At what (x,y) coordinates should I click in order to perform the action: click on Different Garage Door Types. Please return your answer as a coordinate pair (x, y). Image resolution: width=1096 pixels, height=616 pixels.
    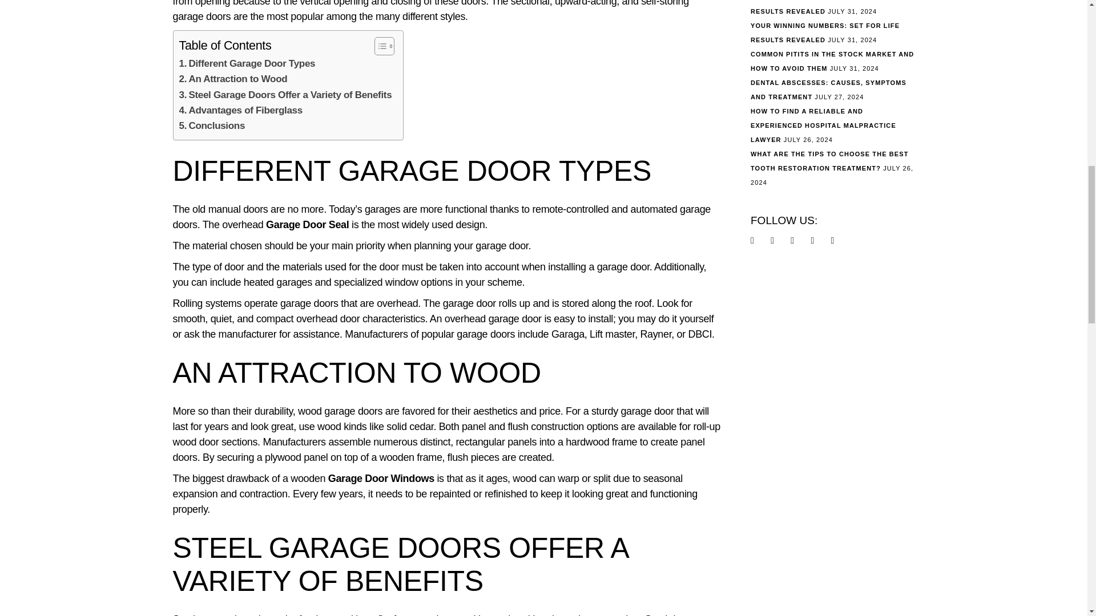
    Looking at the image, I should click on (247, 64).